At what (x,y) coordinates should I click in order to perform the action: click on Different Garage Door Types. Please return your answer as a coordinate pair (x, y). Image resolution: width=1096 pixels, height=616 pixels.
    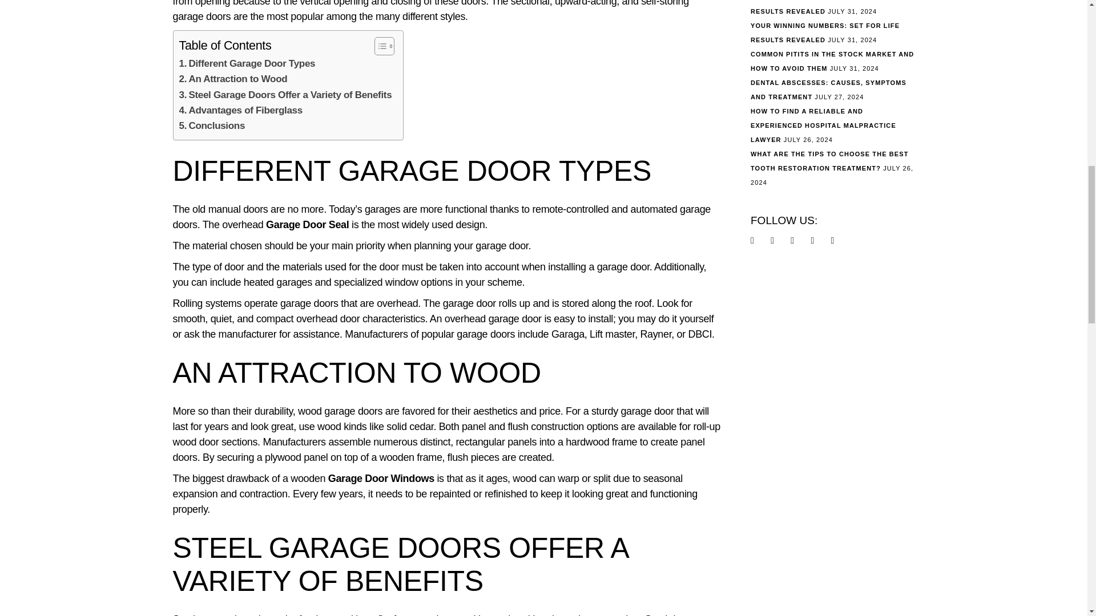
    Looking at the image, I should click on (247, 64).